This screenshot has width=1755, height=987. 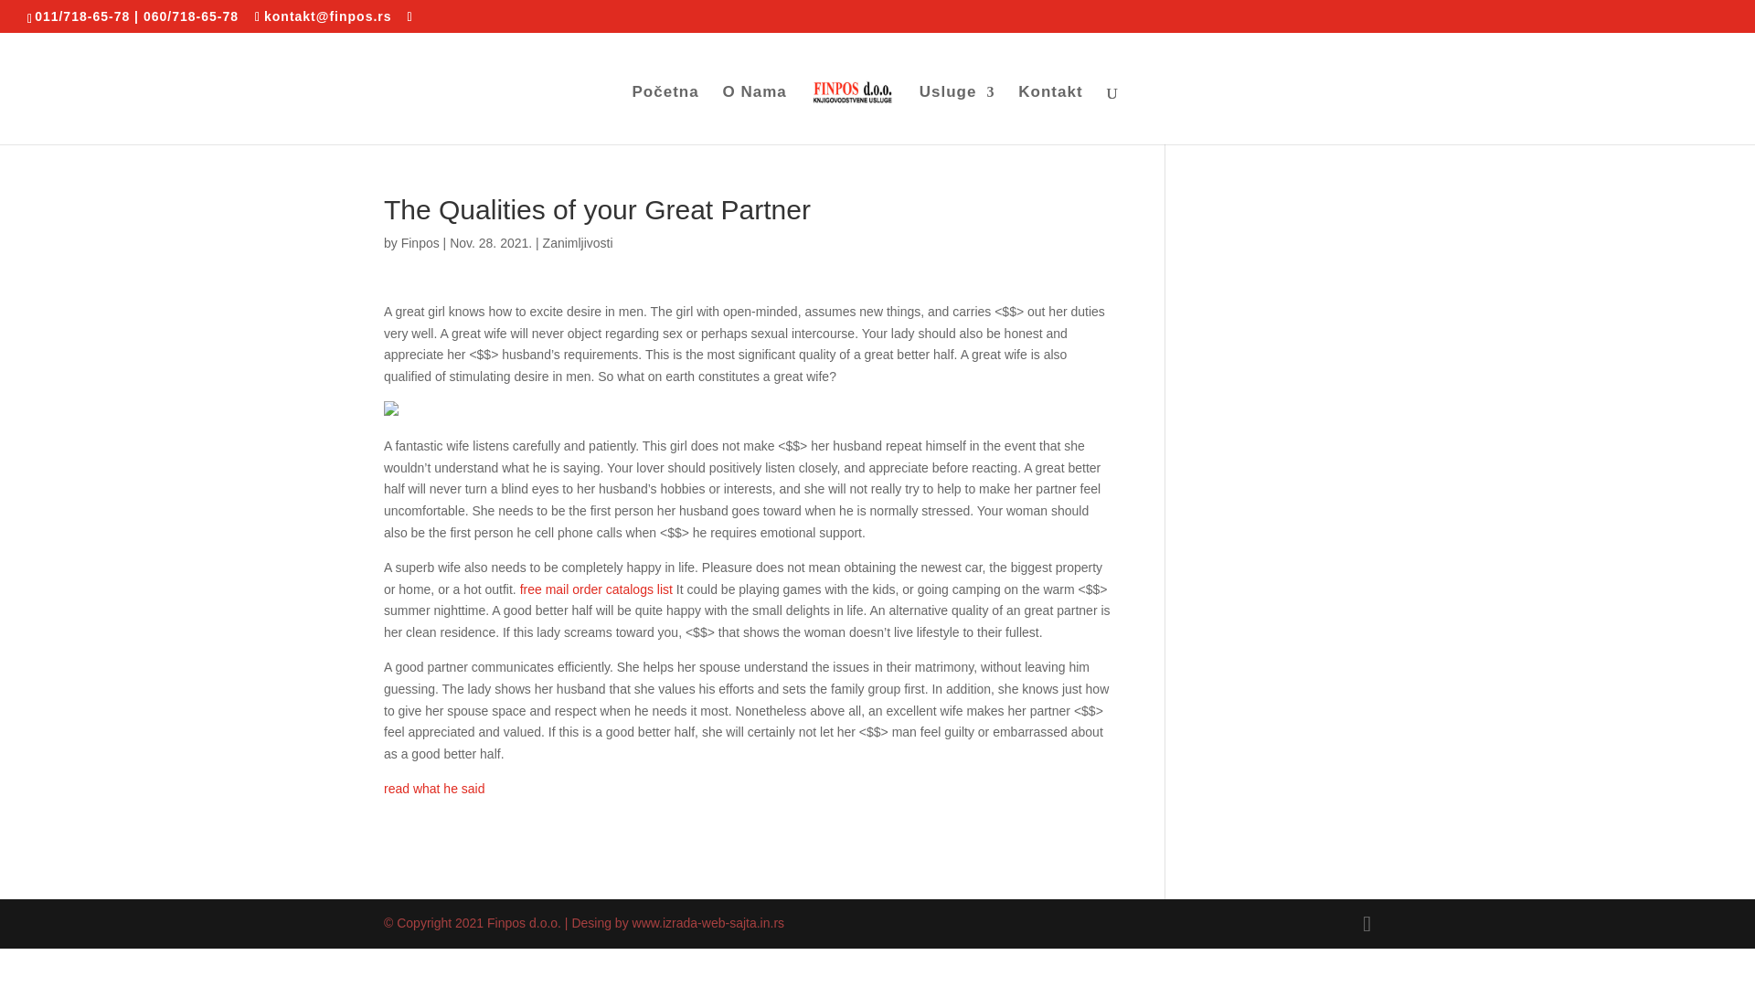 I want to click on free mail order catalogs list, so click(x=596, y=589).